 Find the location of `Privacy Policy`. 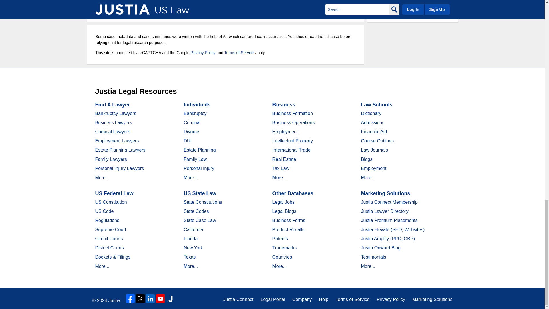

Privacy Policy is located at coordinates (203, 53).